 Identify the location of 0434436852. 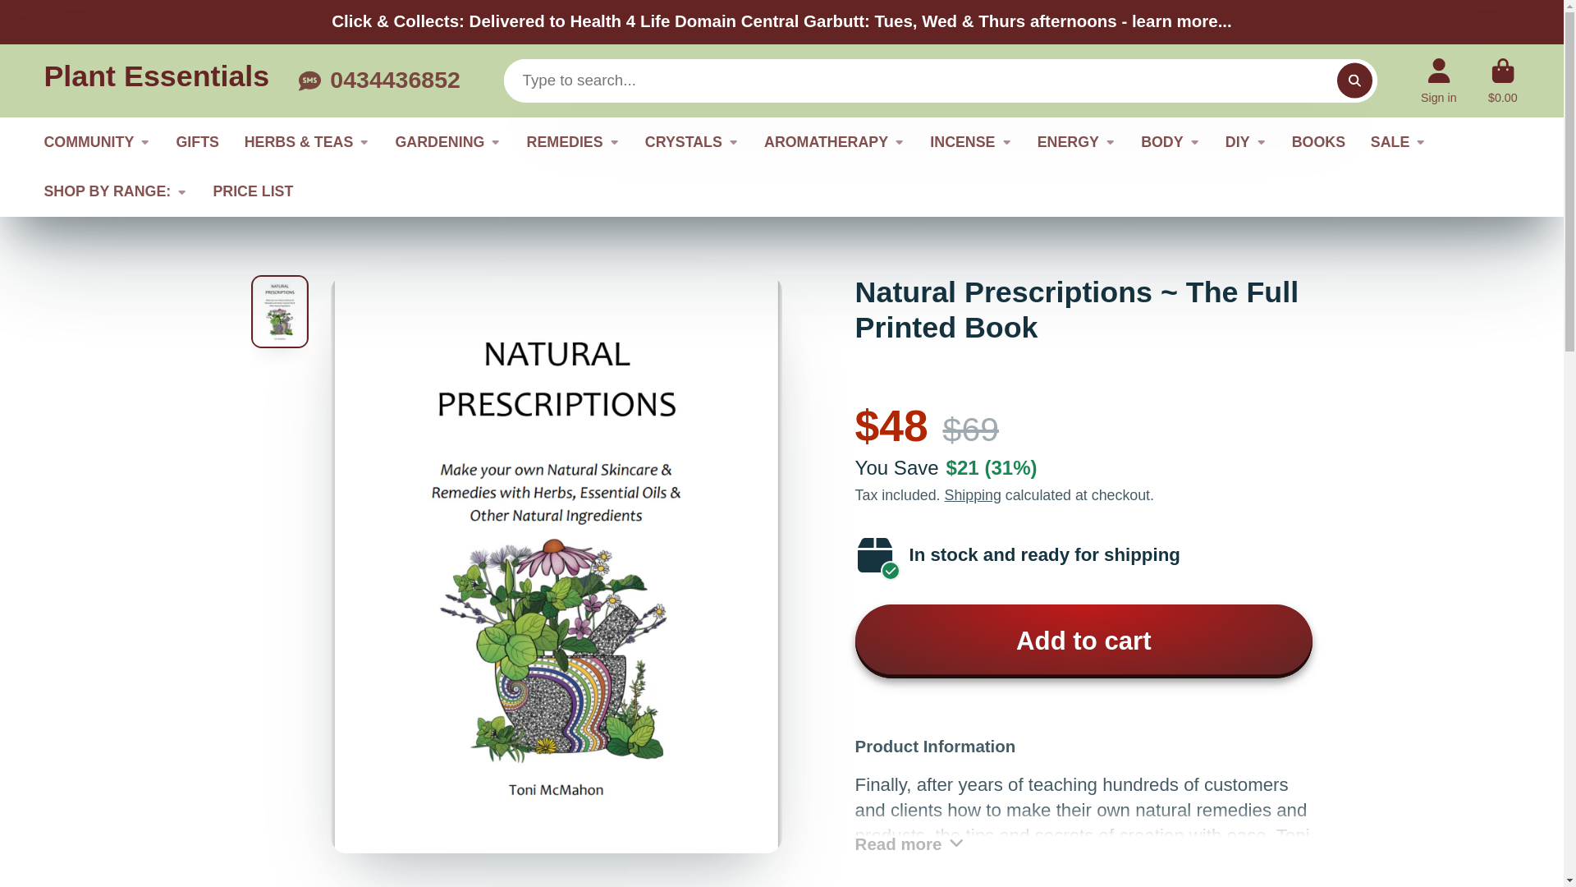
(379, 80).